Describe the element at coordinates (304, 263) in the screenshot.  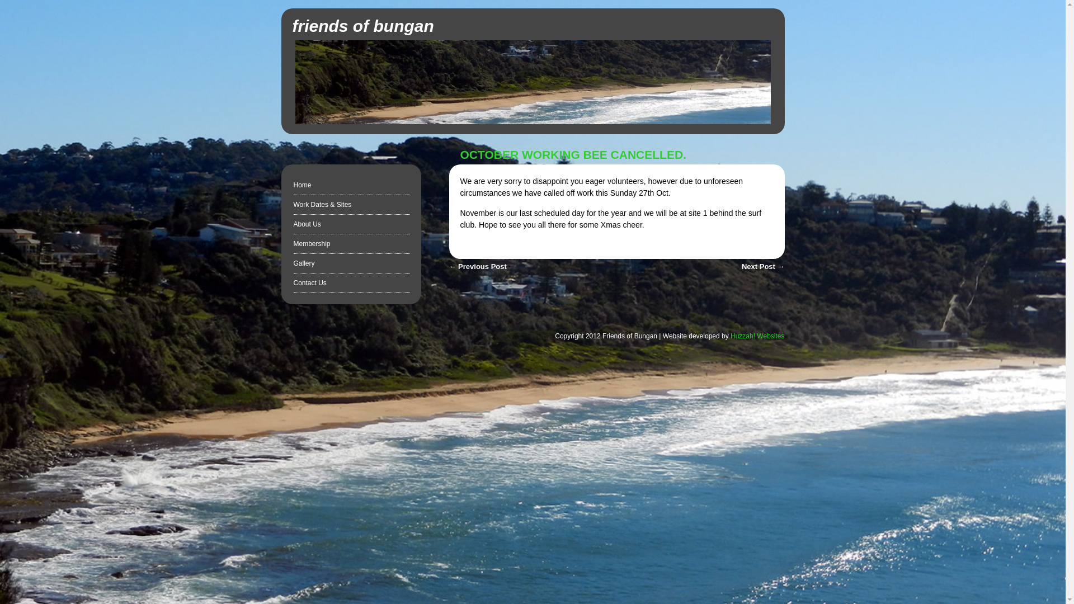
I see `Gallery` at that location.